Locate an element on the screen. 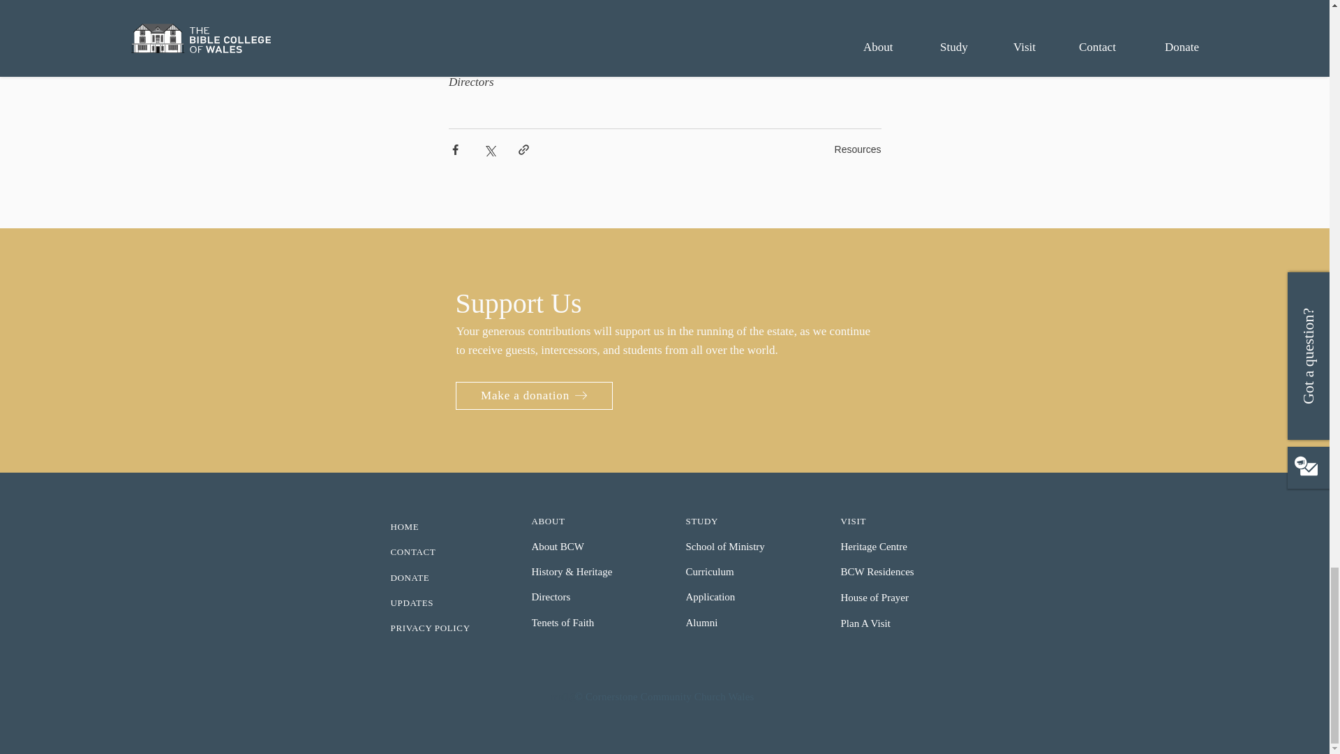 This screenshot has width=1340, height=754. HOME is located at coordinates (447, 527).